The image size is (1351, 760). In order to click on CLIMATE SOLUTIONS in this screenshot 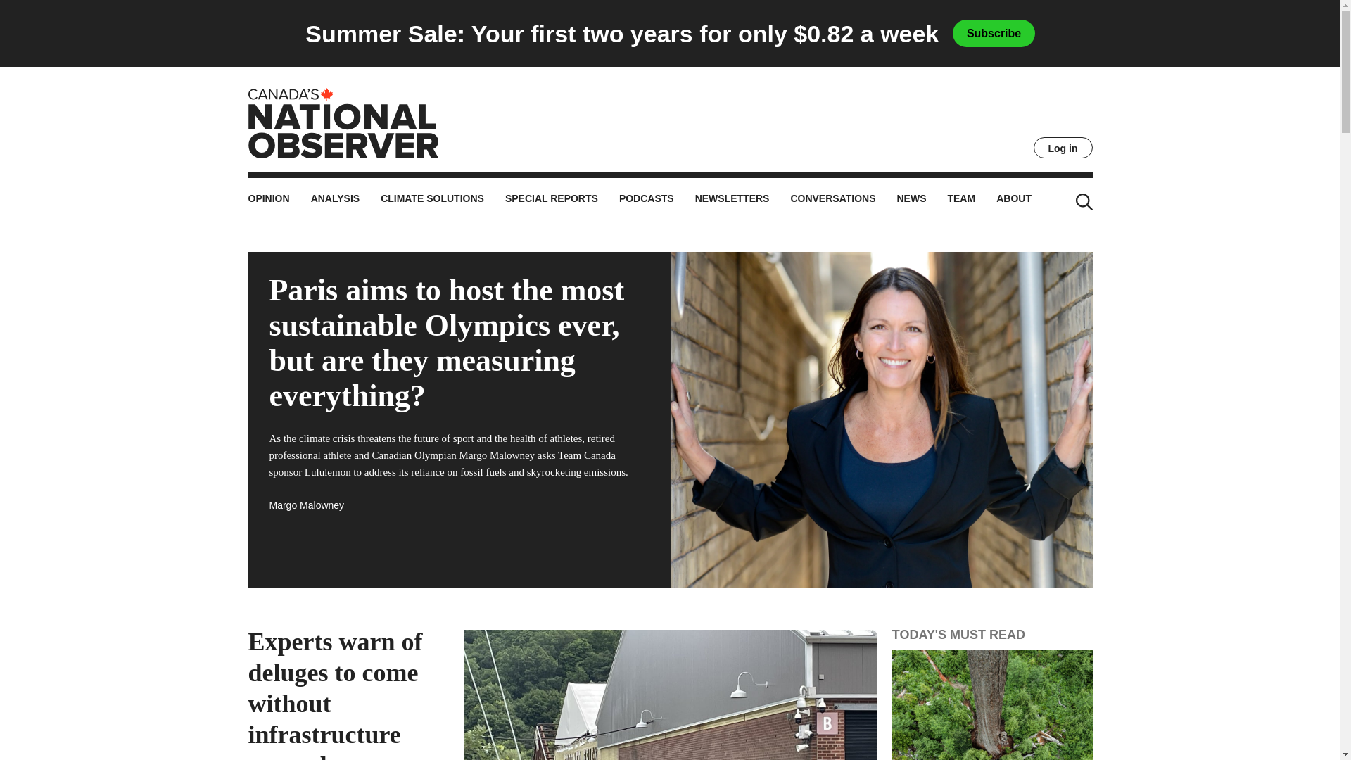, I will do `click(432, 201)`.